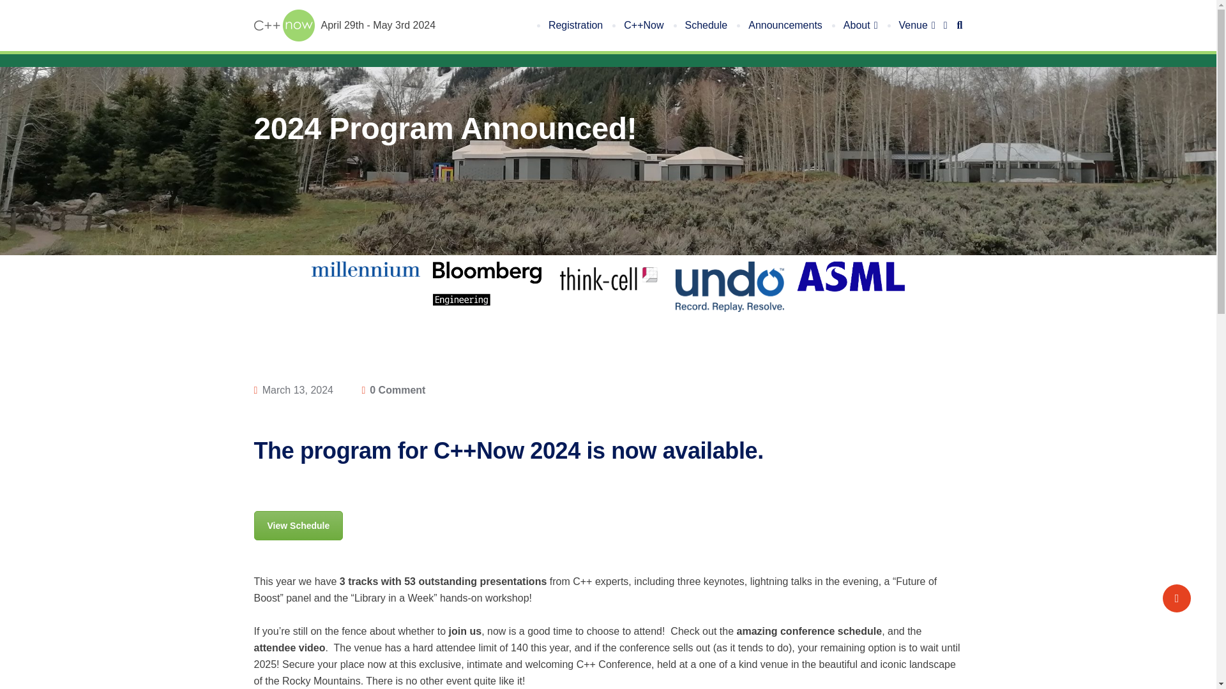  Describe the element at coordinates (574, 26) in the screenshot. I see `Registration` at that location.